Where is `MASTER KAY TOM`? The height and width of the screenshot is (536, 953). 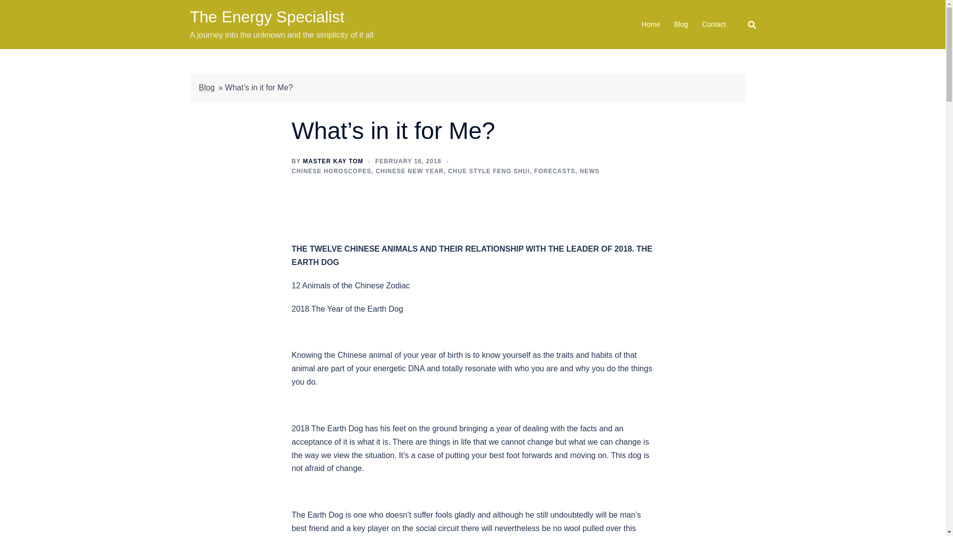
MASTER KAY TOM is located at coordinates (333, 161).